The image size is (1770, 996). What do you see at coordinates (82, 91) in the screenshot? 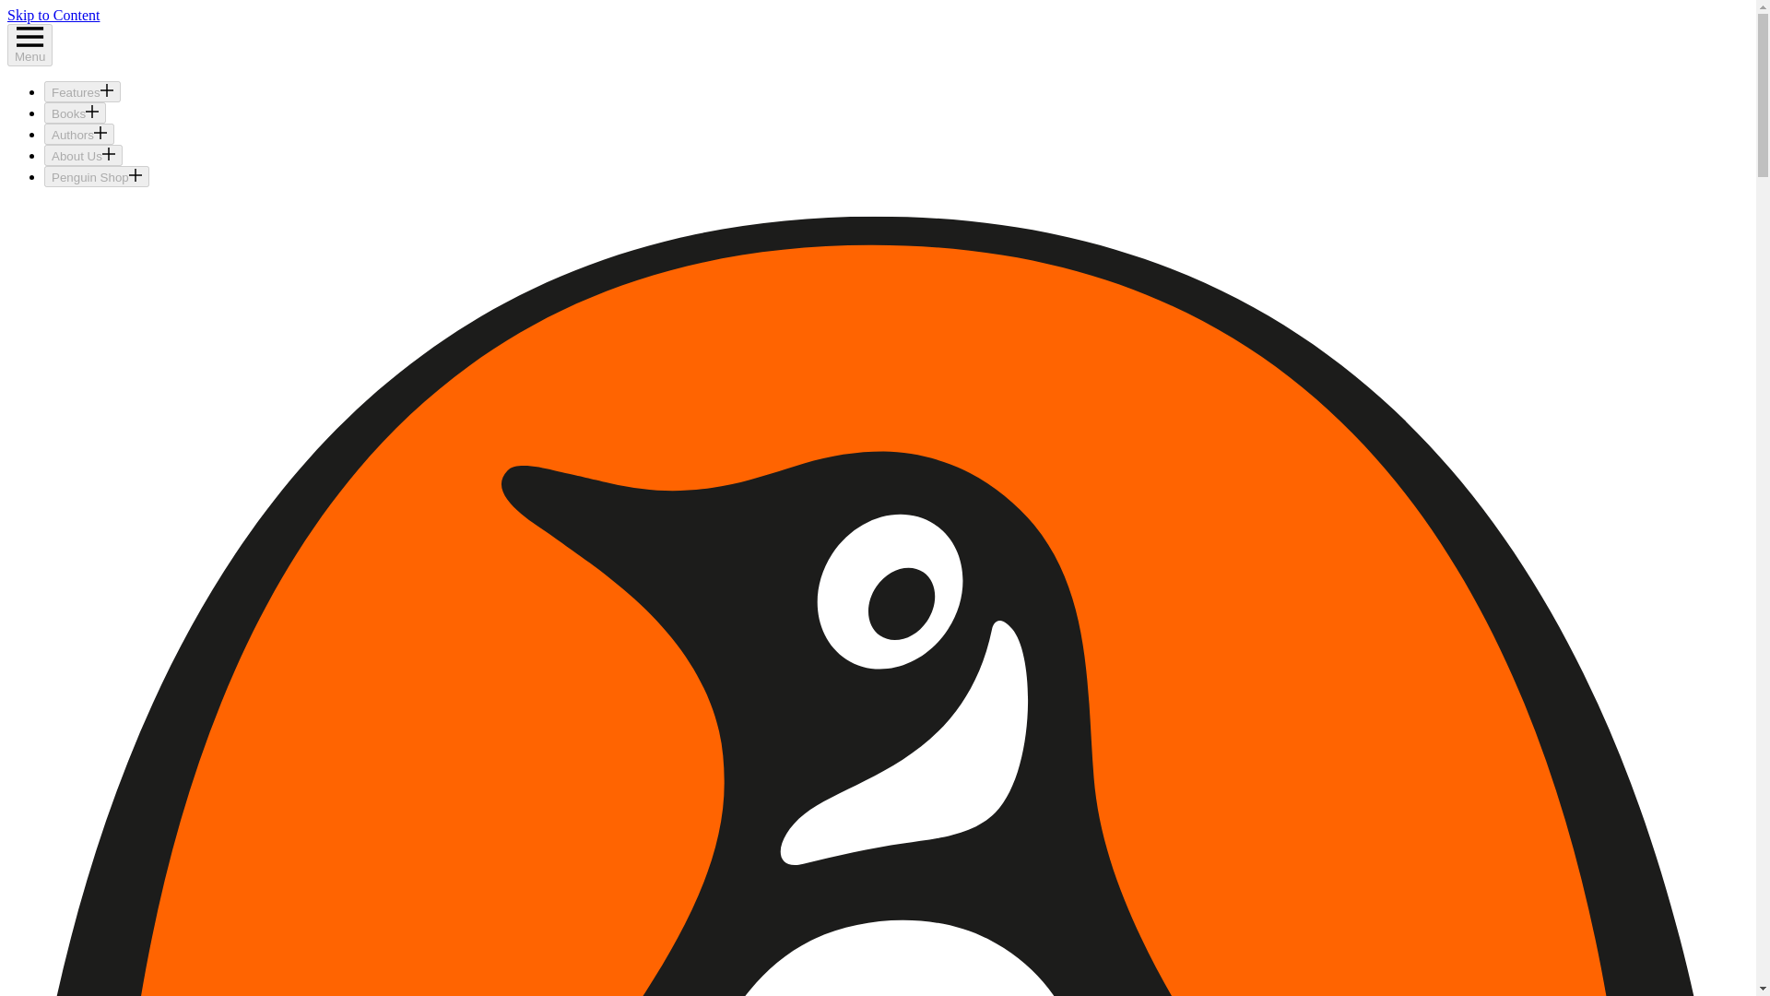
I see `Features` at bounding box center [82, 91].